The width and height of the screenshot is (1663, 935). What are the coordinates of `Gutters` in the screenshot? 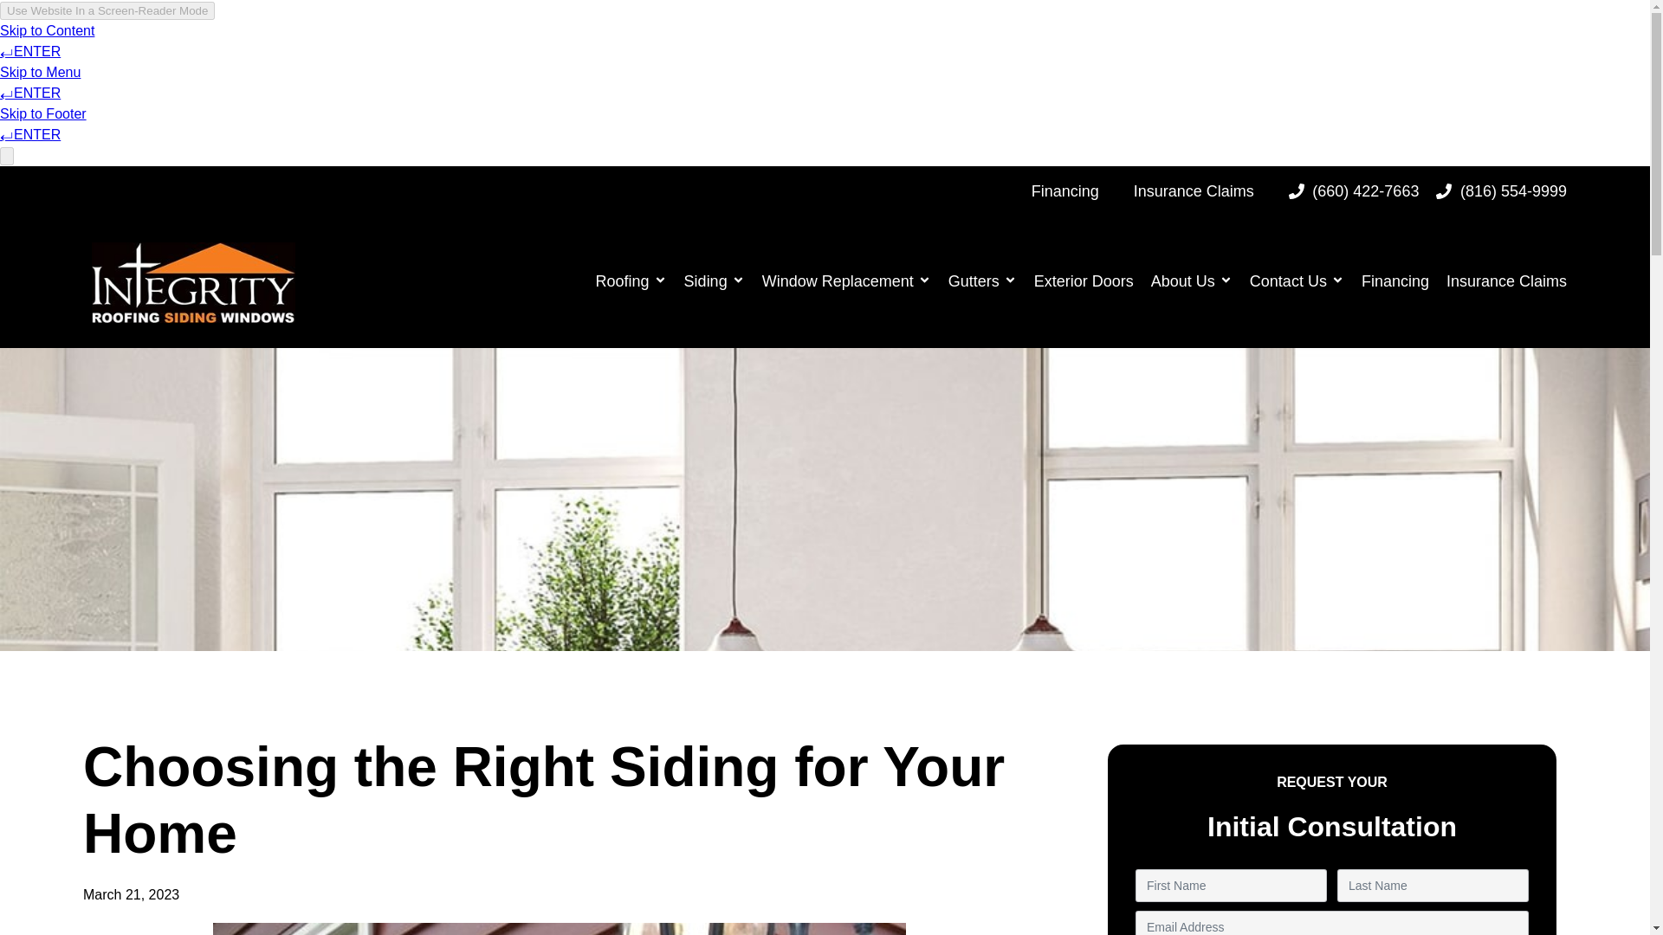 It's located at (982, 280).